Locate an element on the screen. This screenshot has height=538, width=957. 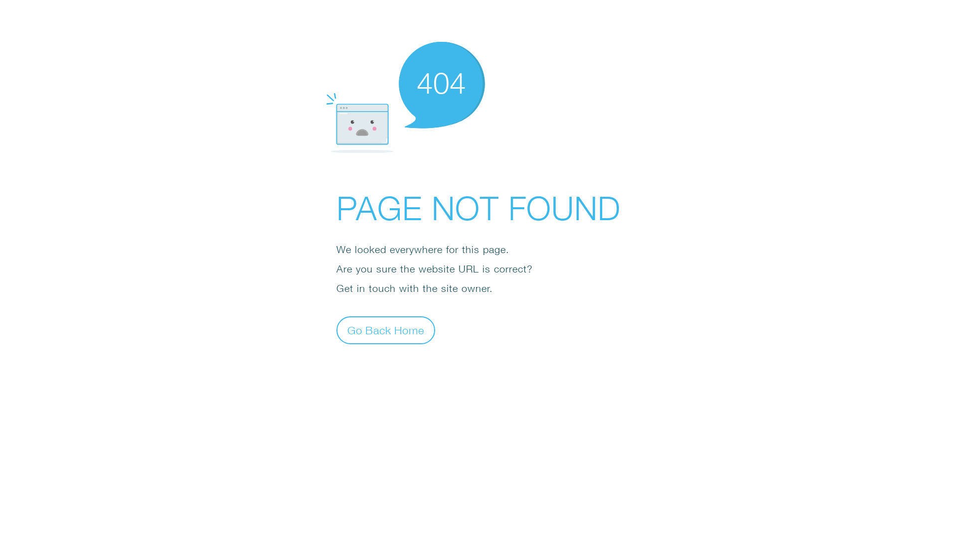
Go Back Home is located at coordinates (386, 330).